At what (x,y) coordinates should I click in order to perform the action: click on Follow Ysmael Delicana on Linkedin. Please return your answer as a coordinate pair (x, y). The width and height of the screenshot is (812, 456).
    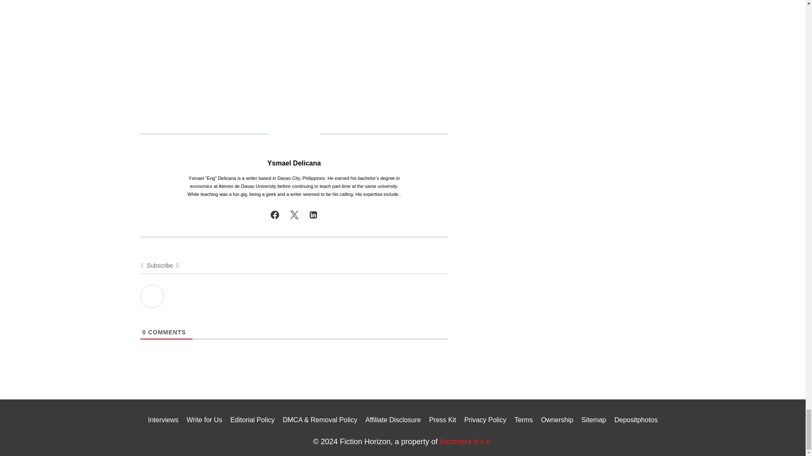
    Looking at the image, I should click on (313, 215).